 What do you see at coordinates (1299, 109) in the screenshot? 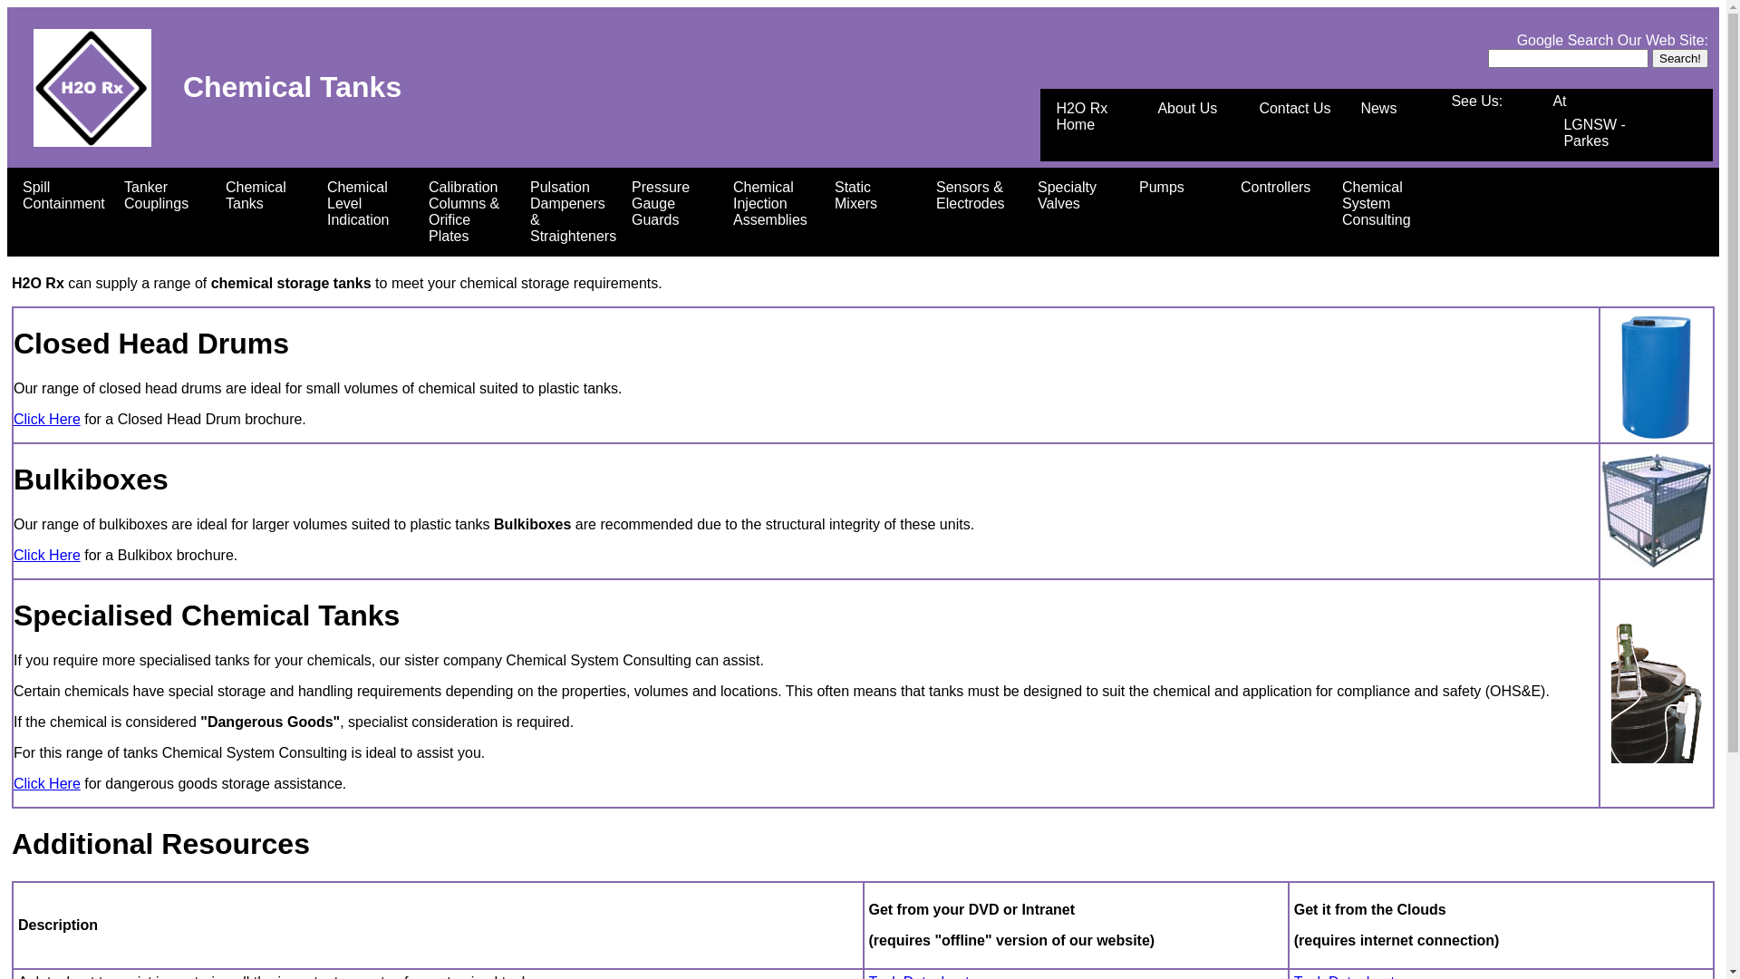
I see `Contact Us` at bounding box center [1299, 109].